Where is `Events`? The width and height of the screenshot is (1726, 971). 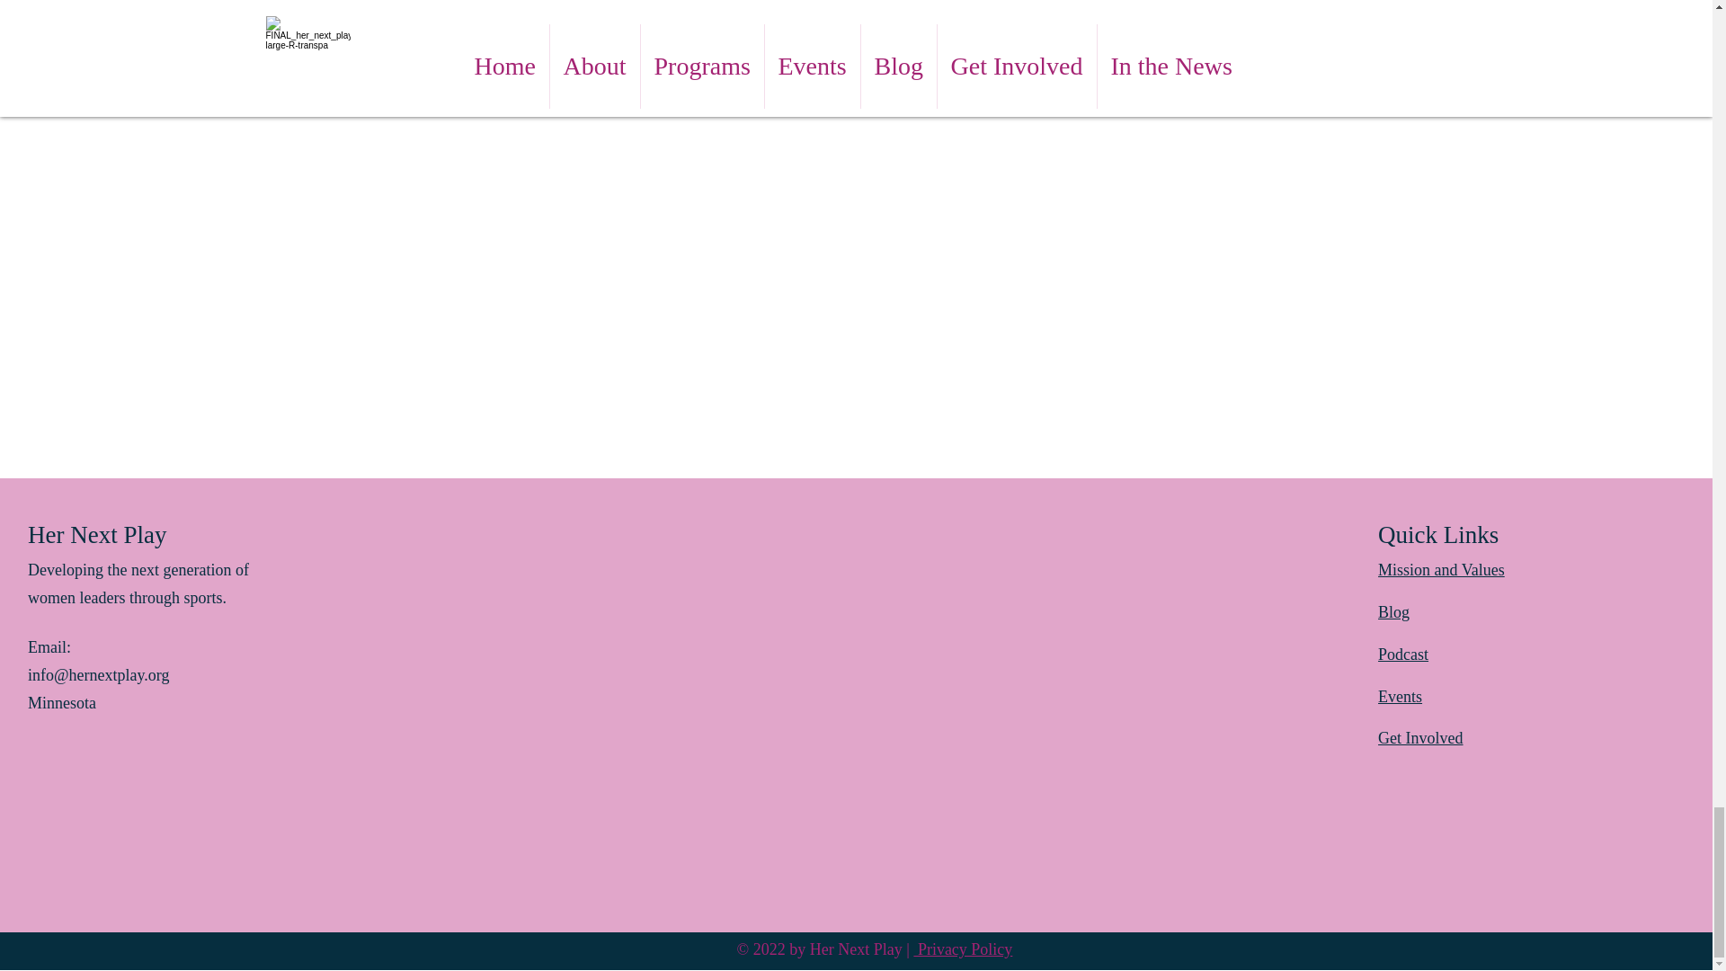 Events is located at coordinates (1400, 696).